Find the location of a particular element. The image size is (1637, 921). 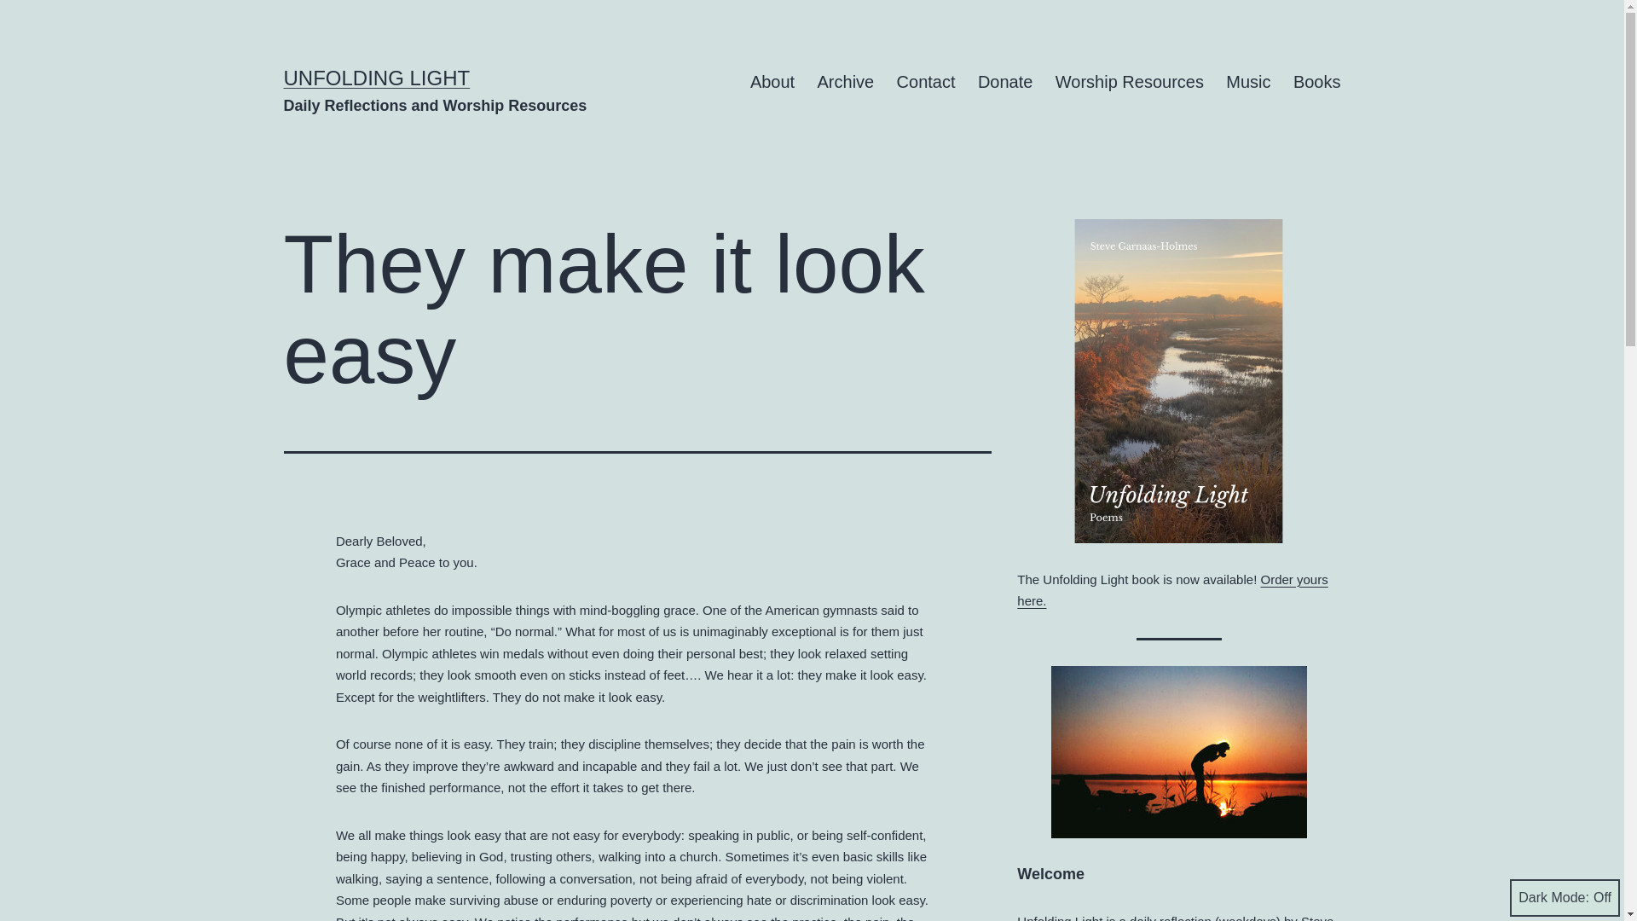

Worship Resources is located at coordinates (1130, 82).